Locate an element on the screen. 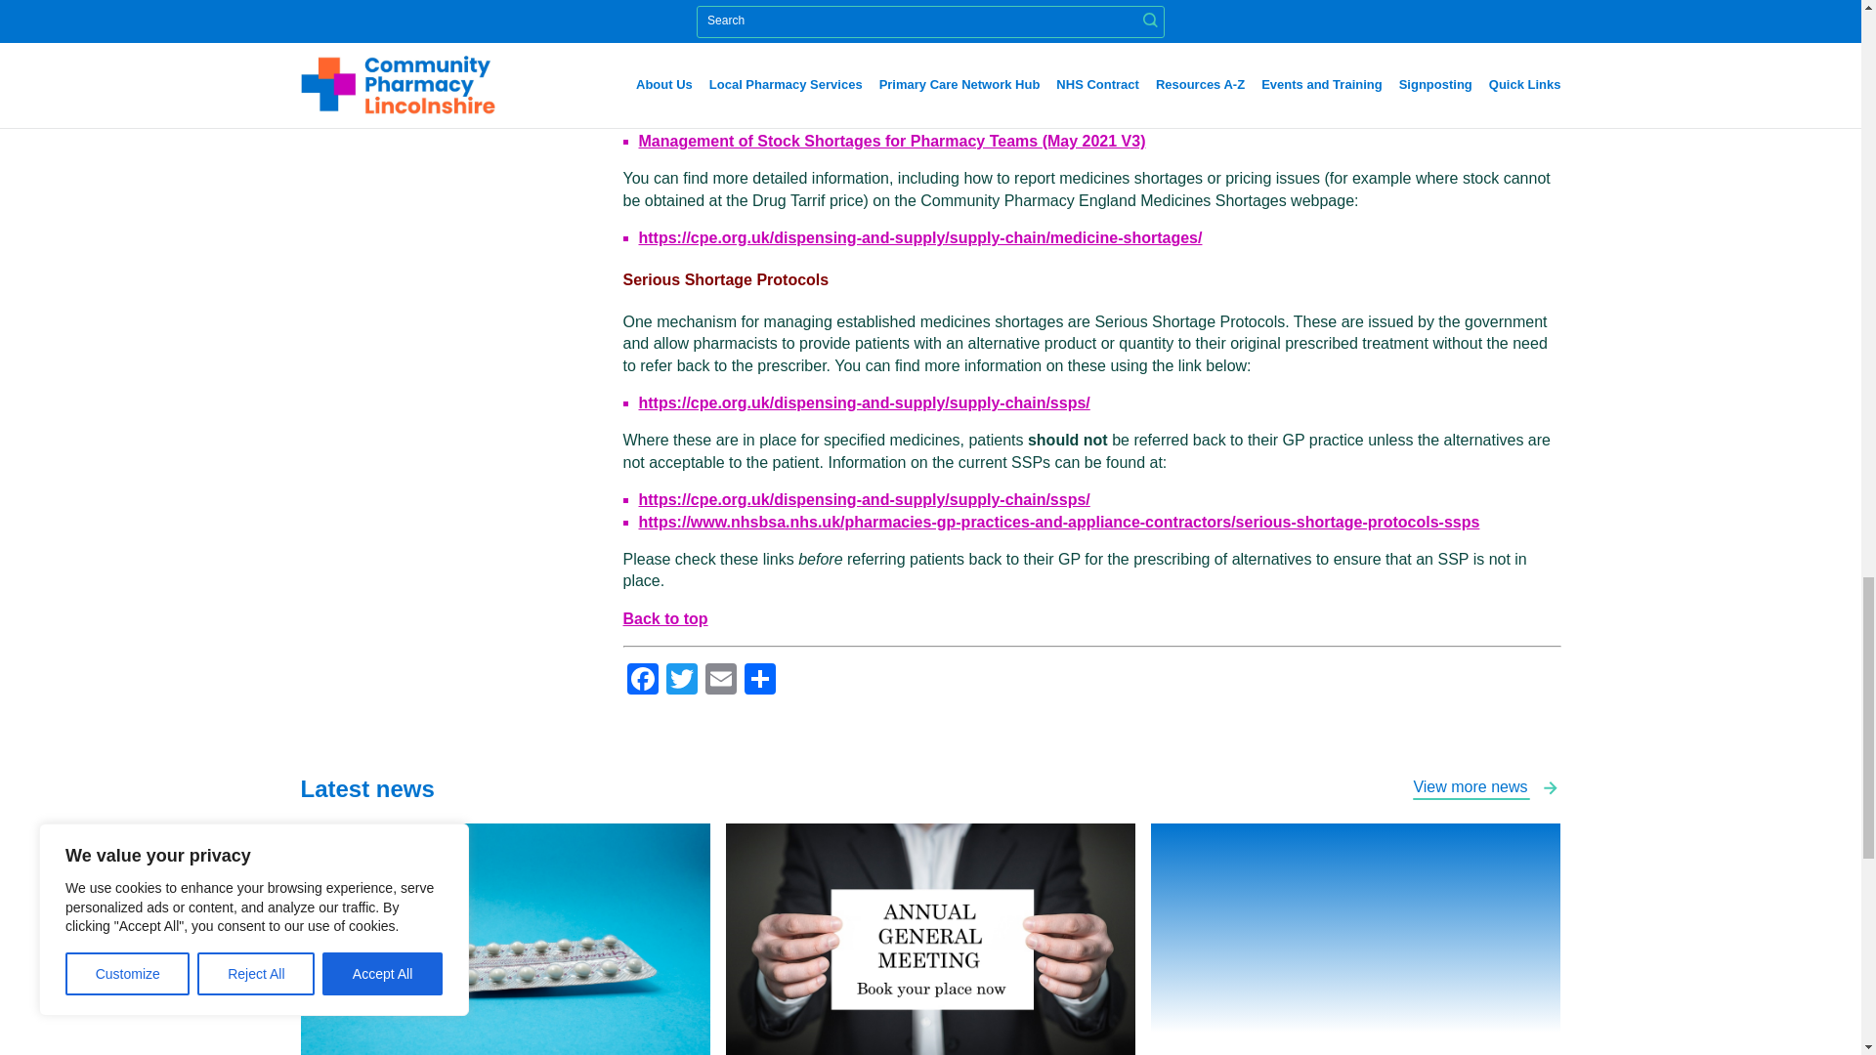 Image resolution: width=1876 pixels, height=1055 pixels. Twitter is located at coordinates (682, 682).